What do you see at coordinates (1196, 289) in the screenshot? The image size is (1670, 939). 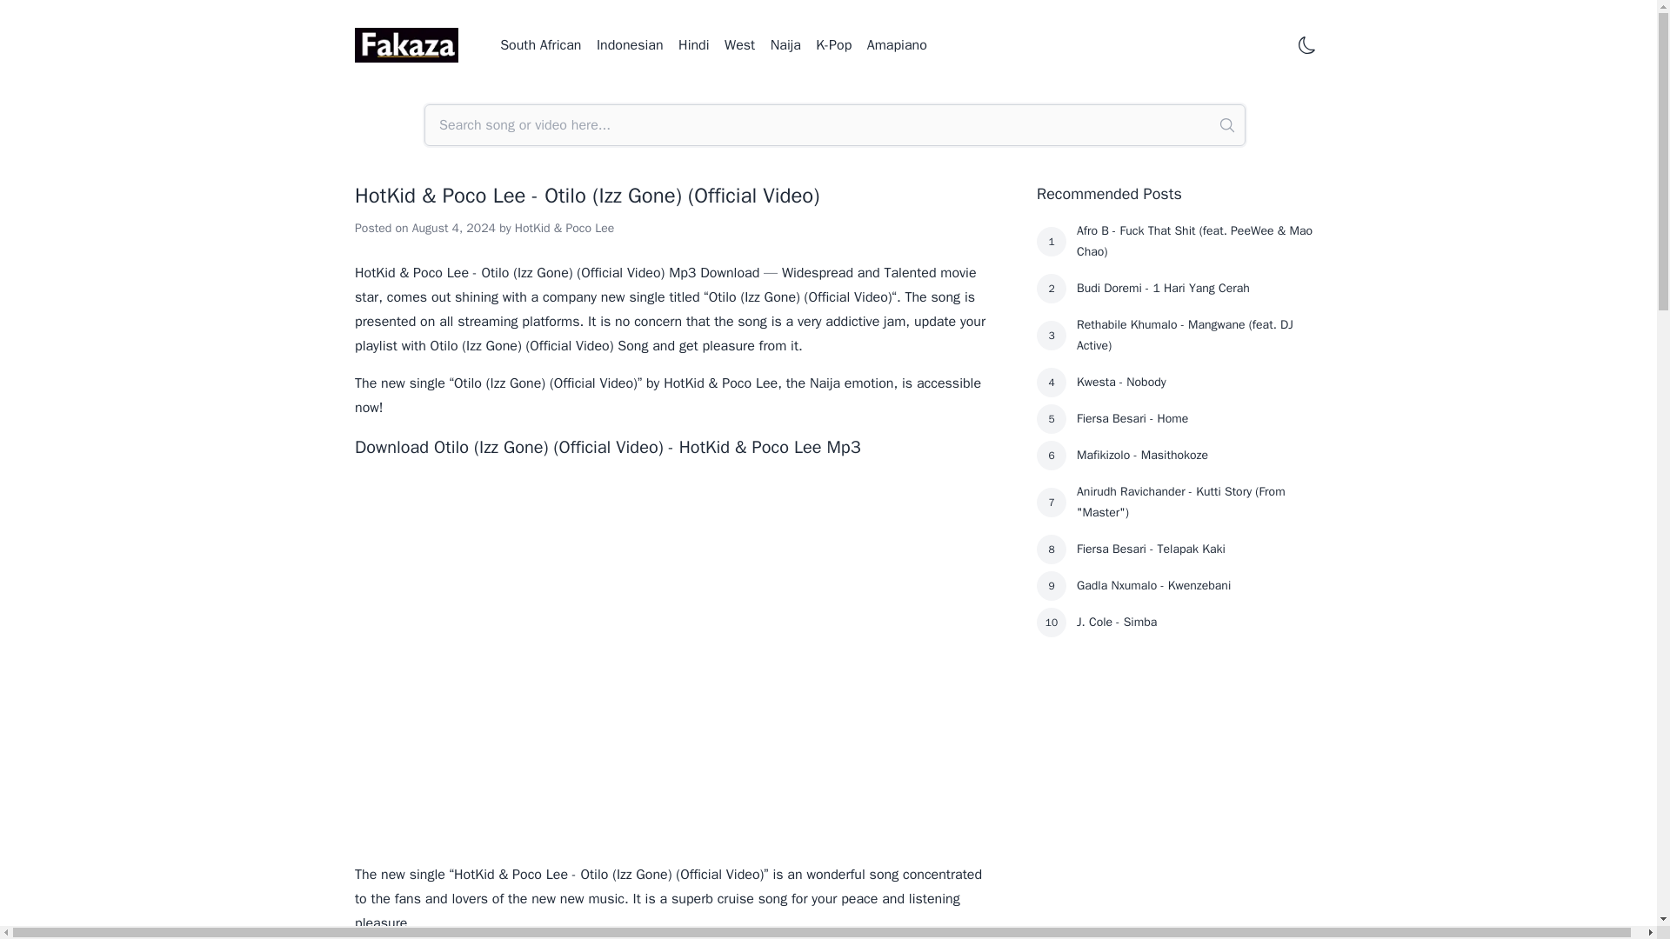 I see `Budi Doremi - 1 Hari Yang Cerah` at bounding box center [1196, 289].